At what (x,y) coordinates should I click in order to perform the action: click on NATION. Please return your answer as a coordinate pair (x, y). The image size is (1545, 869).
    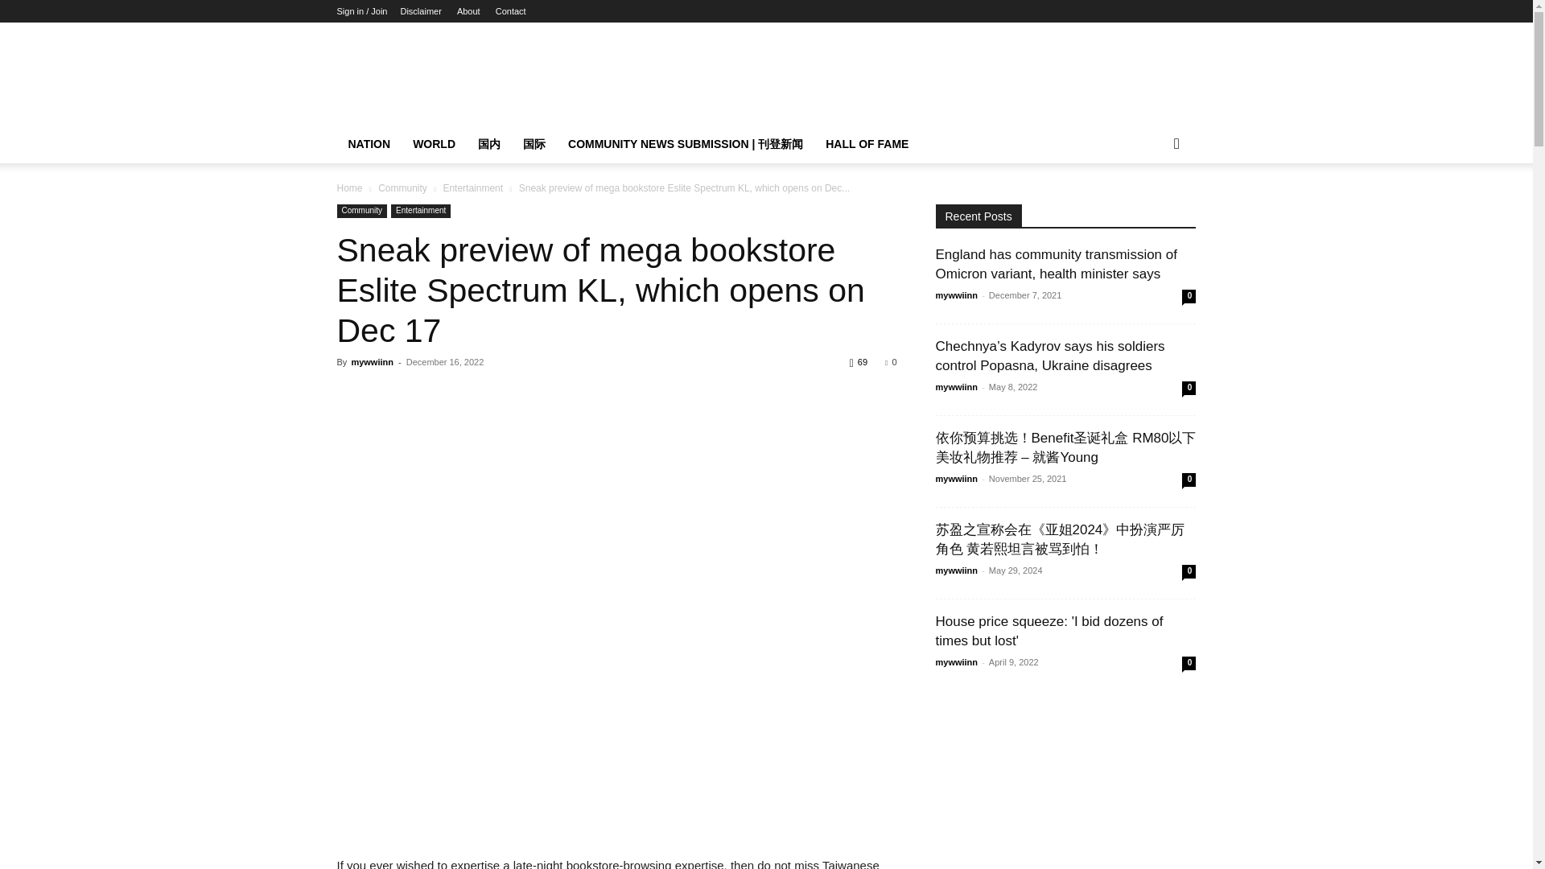
    Looking at the image, I should click on (369, 144).